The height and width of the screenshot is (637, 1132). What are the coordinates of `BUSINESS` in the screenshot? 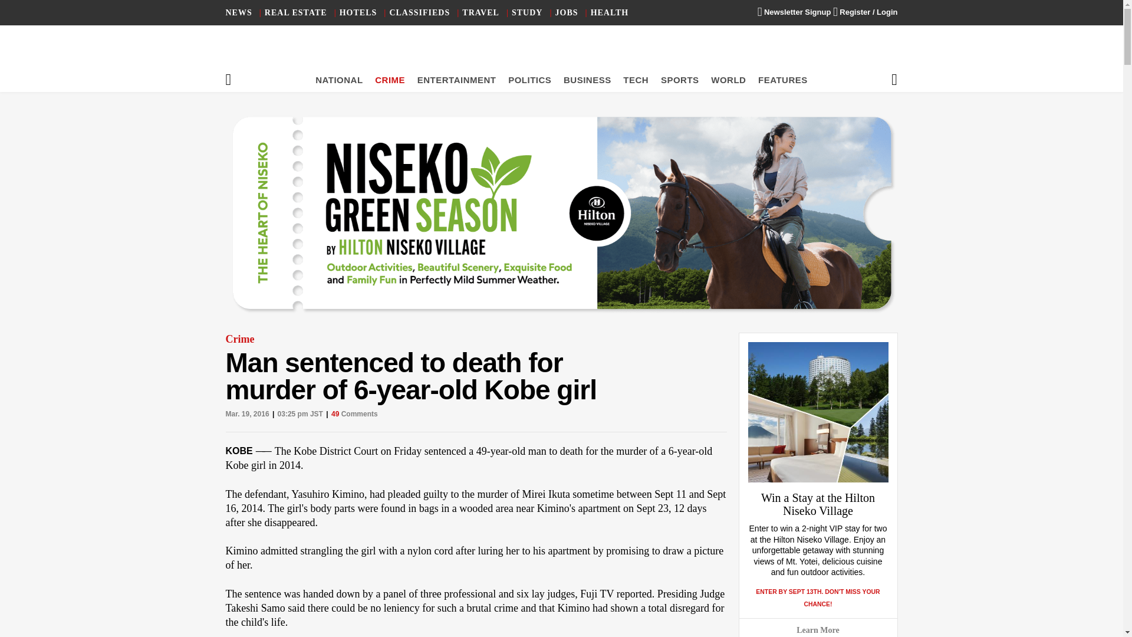 It's located at (587, 80).